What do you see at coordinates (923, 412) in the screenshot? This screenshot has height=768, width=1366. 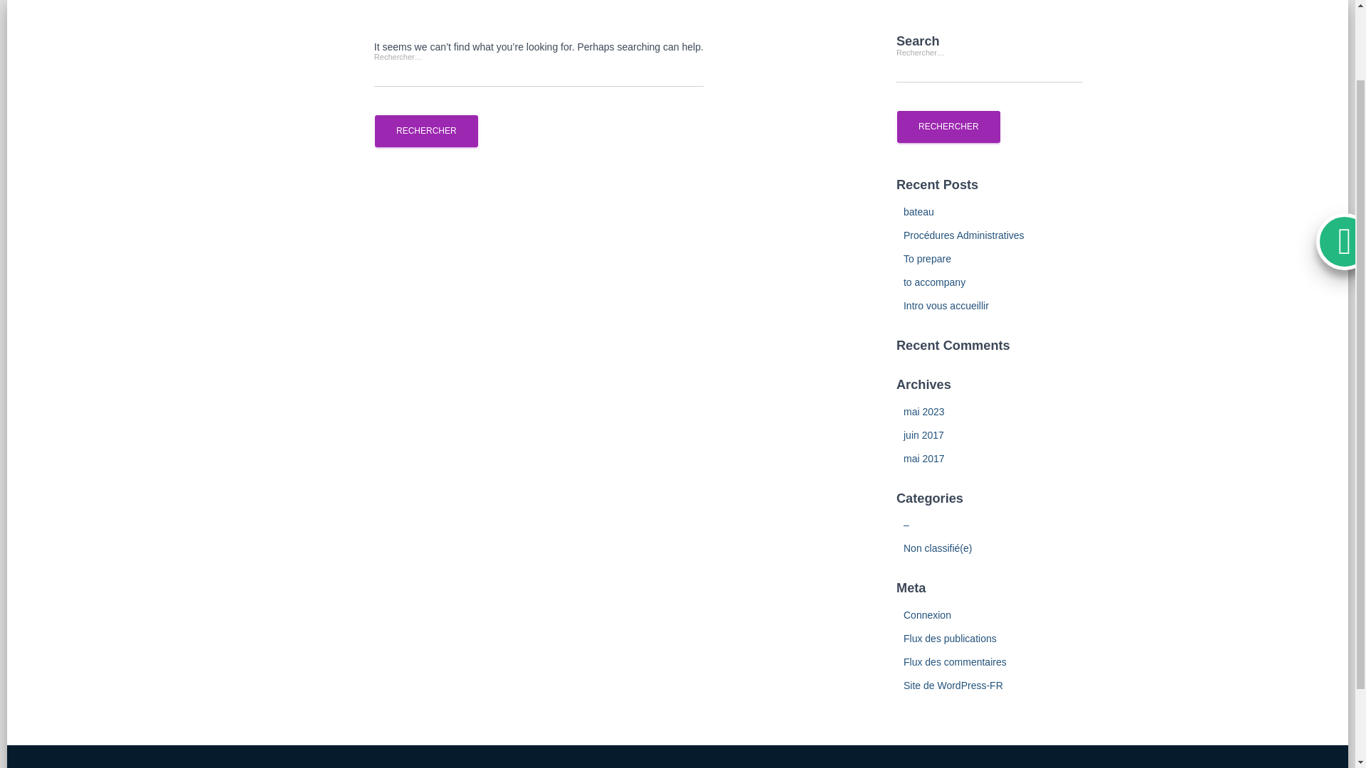 I see `mai 2023` at bounding box center [923, 412].